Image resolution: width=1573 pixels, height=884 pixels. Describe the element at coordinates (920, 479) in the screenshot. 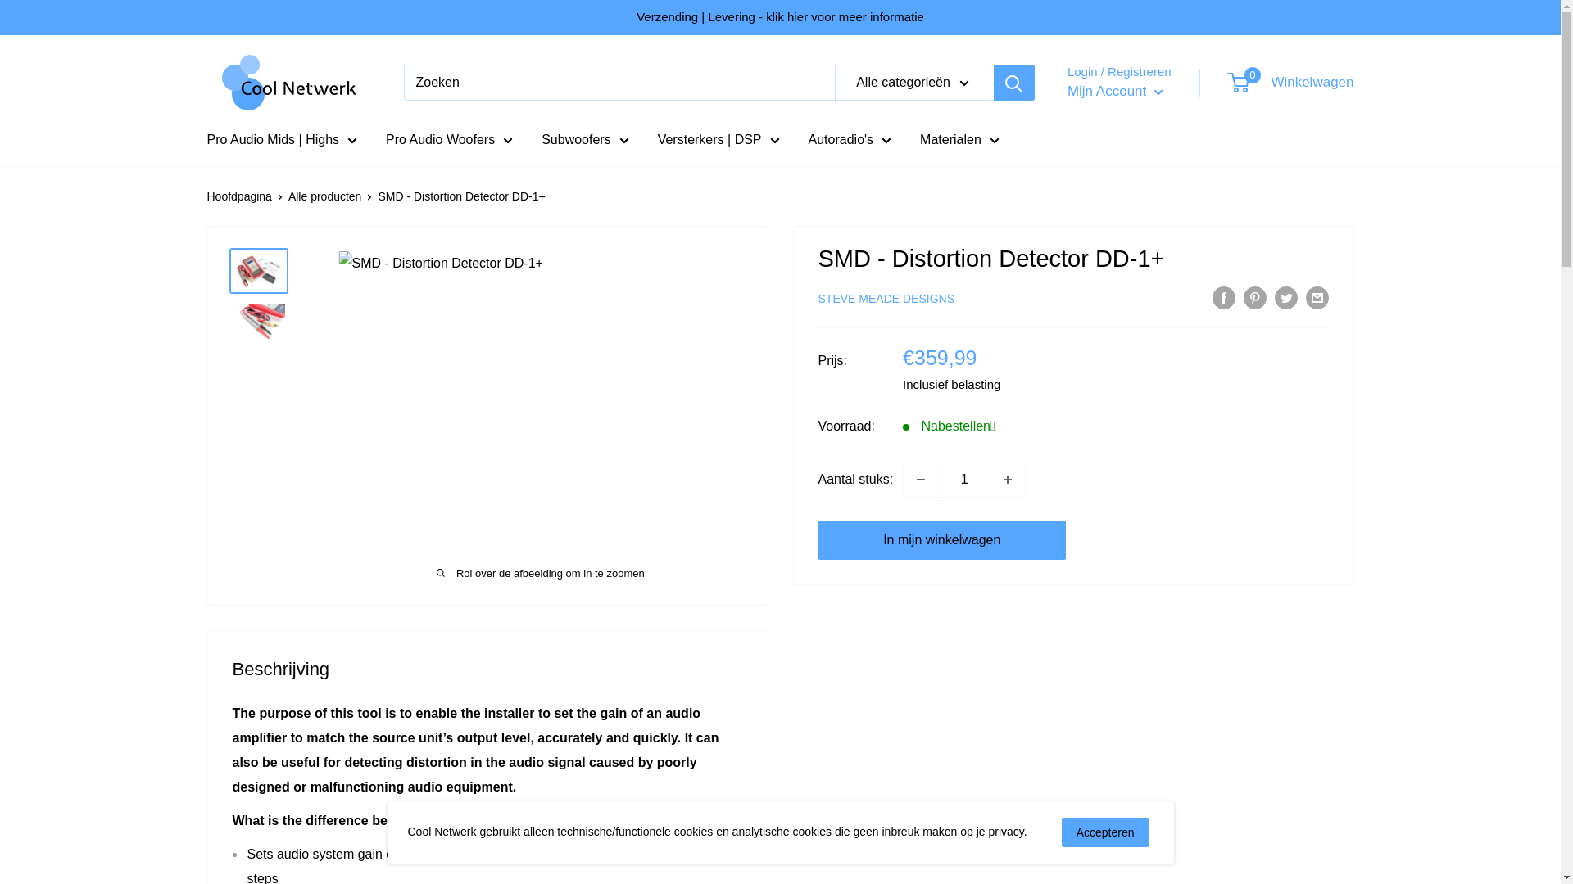

I see `Verlaag de hoeveelheid met 1` at that location.